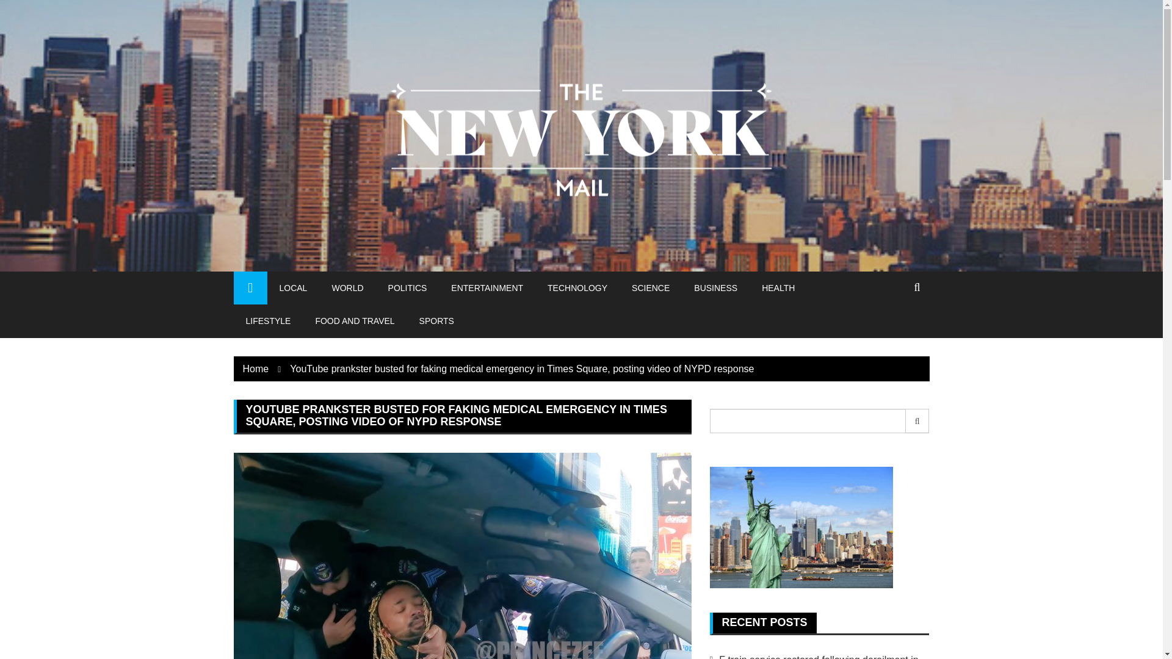  I want to click on BUSINESS, so click(715, 287).